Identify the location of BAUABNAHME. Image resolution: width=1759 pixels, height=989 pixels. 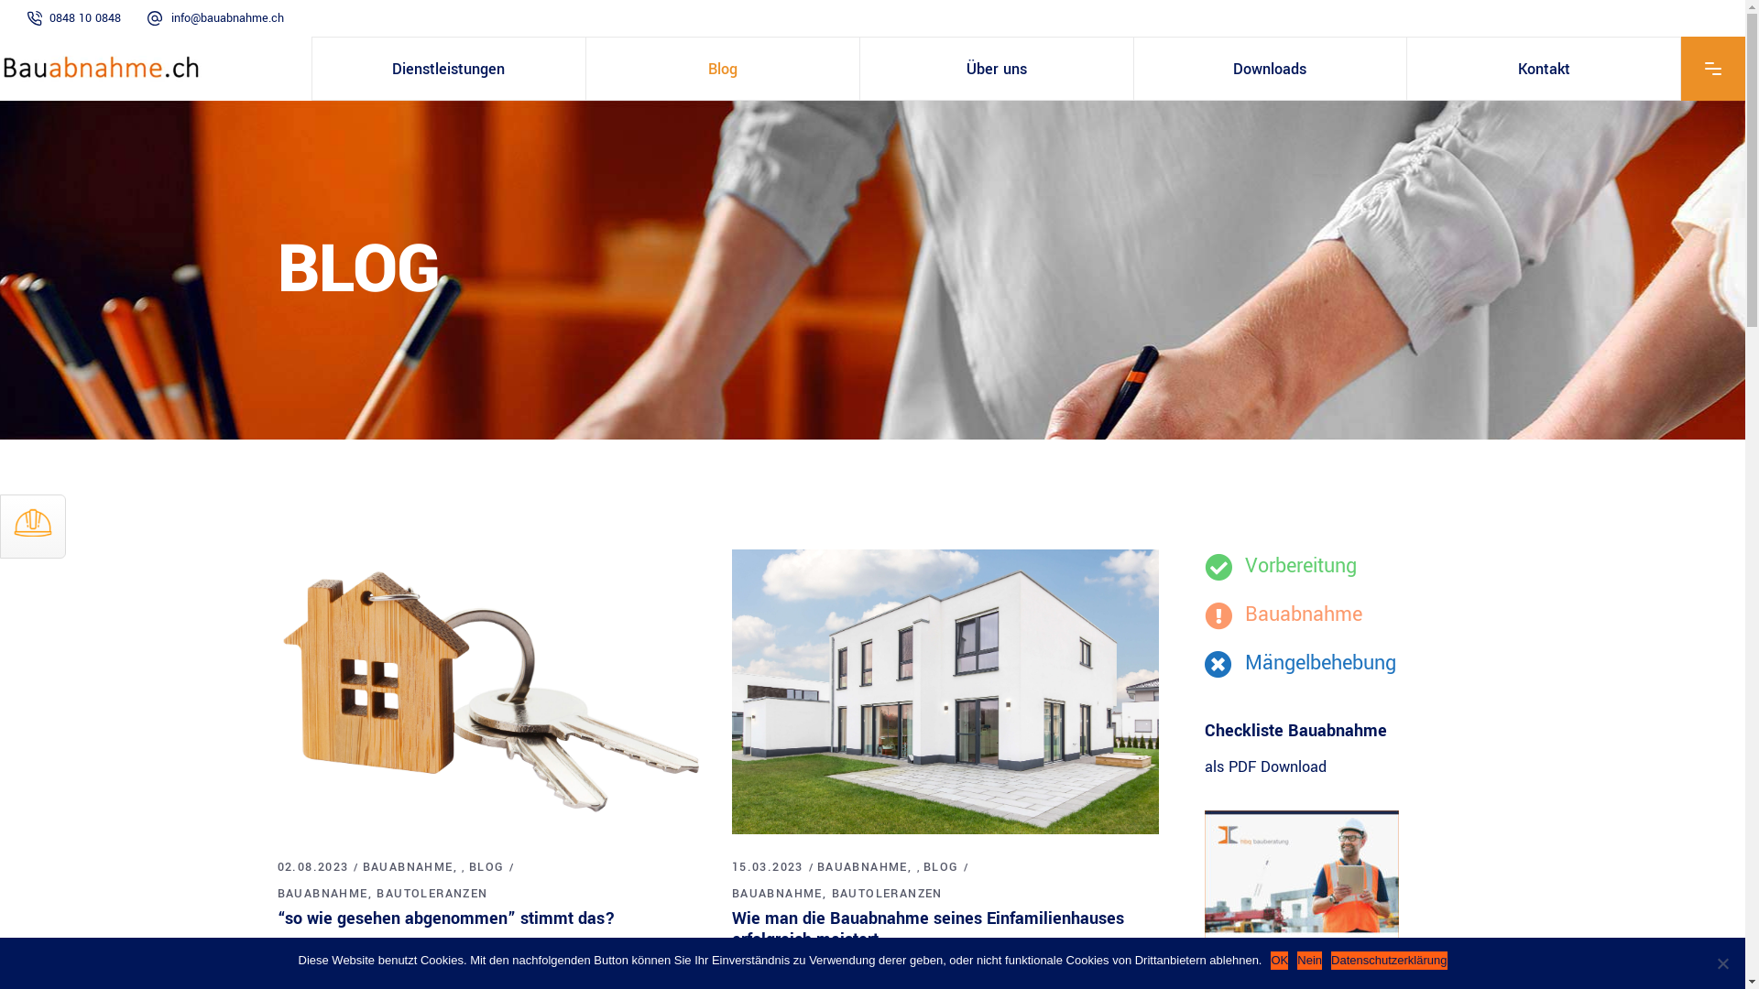
(782, 894).